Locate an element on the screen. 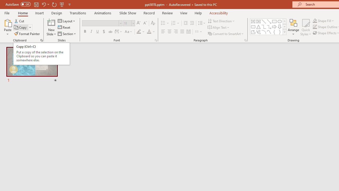 This screenshot has width=339, height=191. Design is located at coordinates (57, 13).